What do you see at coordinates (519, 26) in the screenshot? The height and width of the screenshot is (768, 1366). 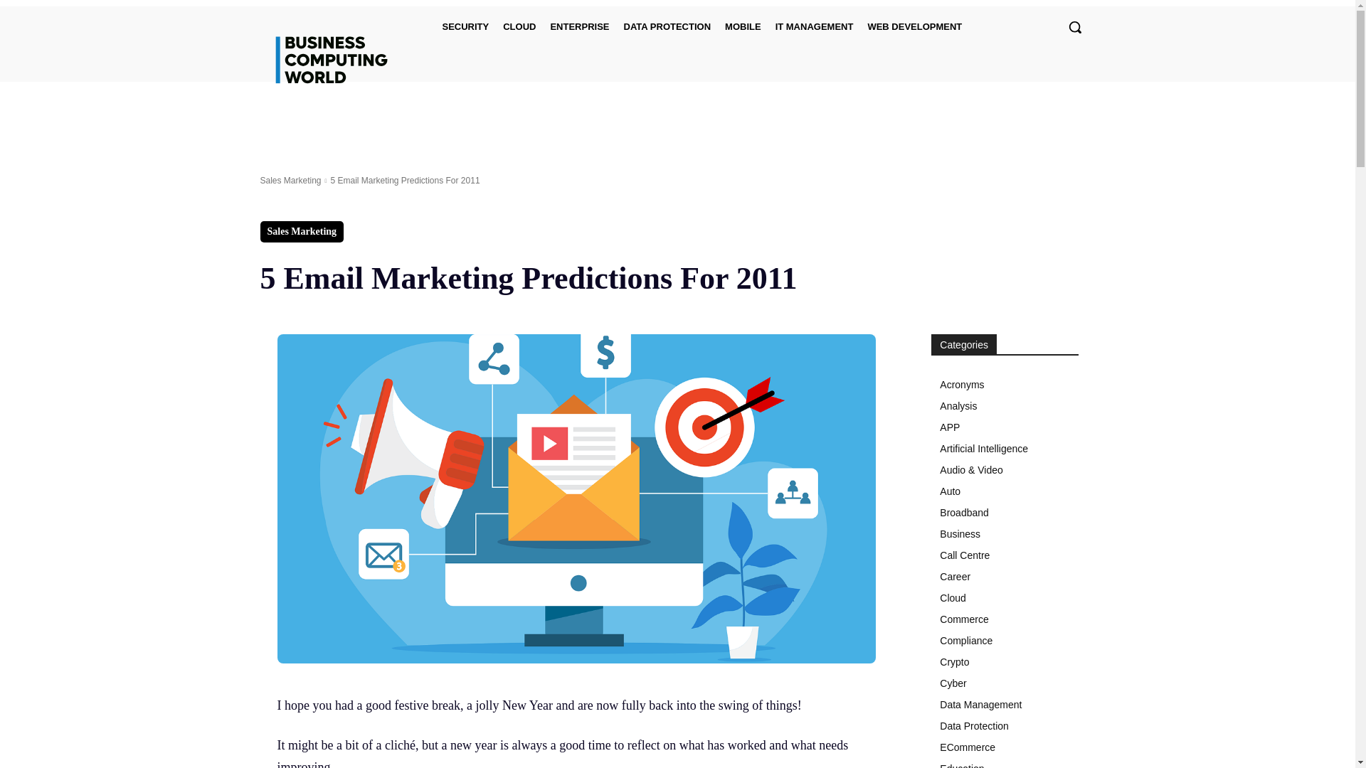 I see `CLOUD` at bounding box center [519, 26].